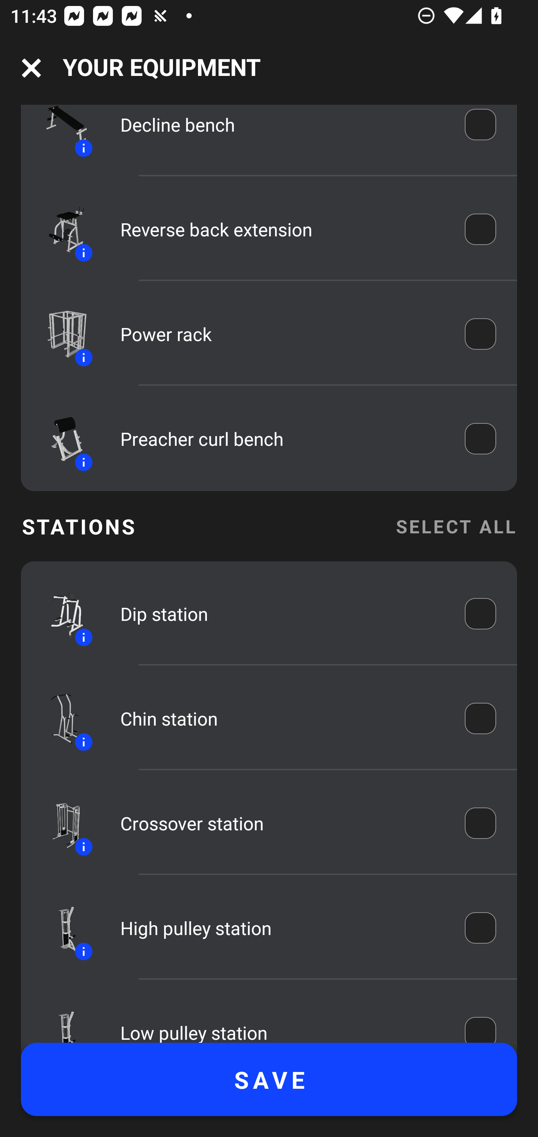 This screenshot has height=1137, width=538. Describe the element at coordinates (282, 334) in the screenshot. I see `Power rack` at that location.